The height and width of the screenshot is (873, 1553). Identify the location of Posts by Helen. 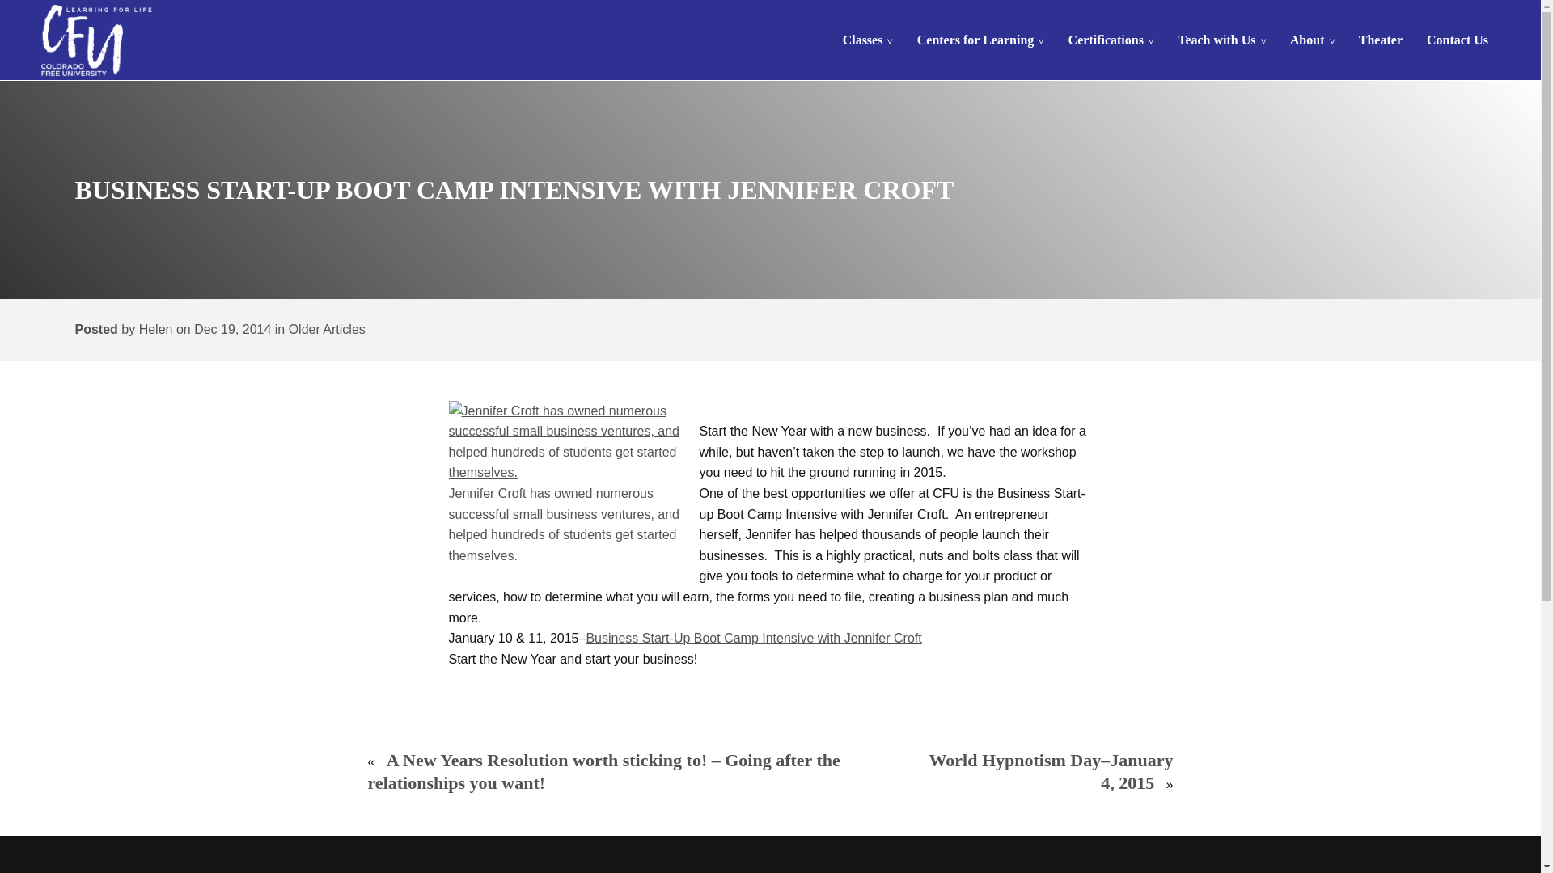
(155, 328).